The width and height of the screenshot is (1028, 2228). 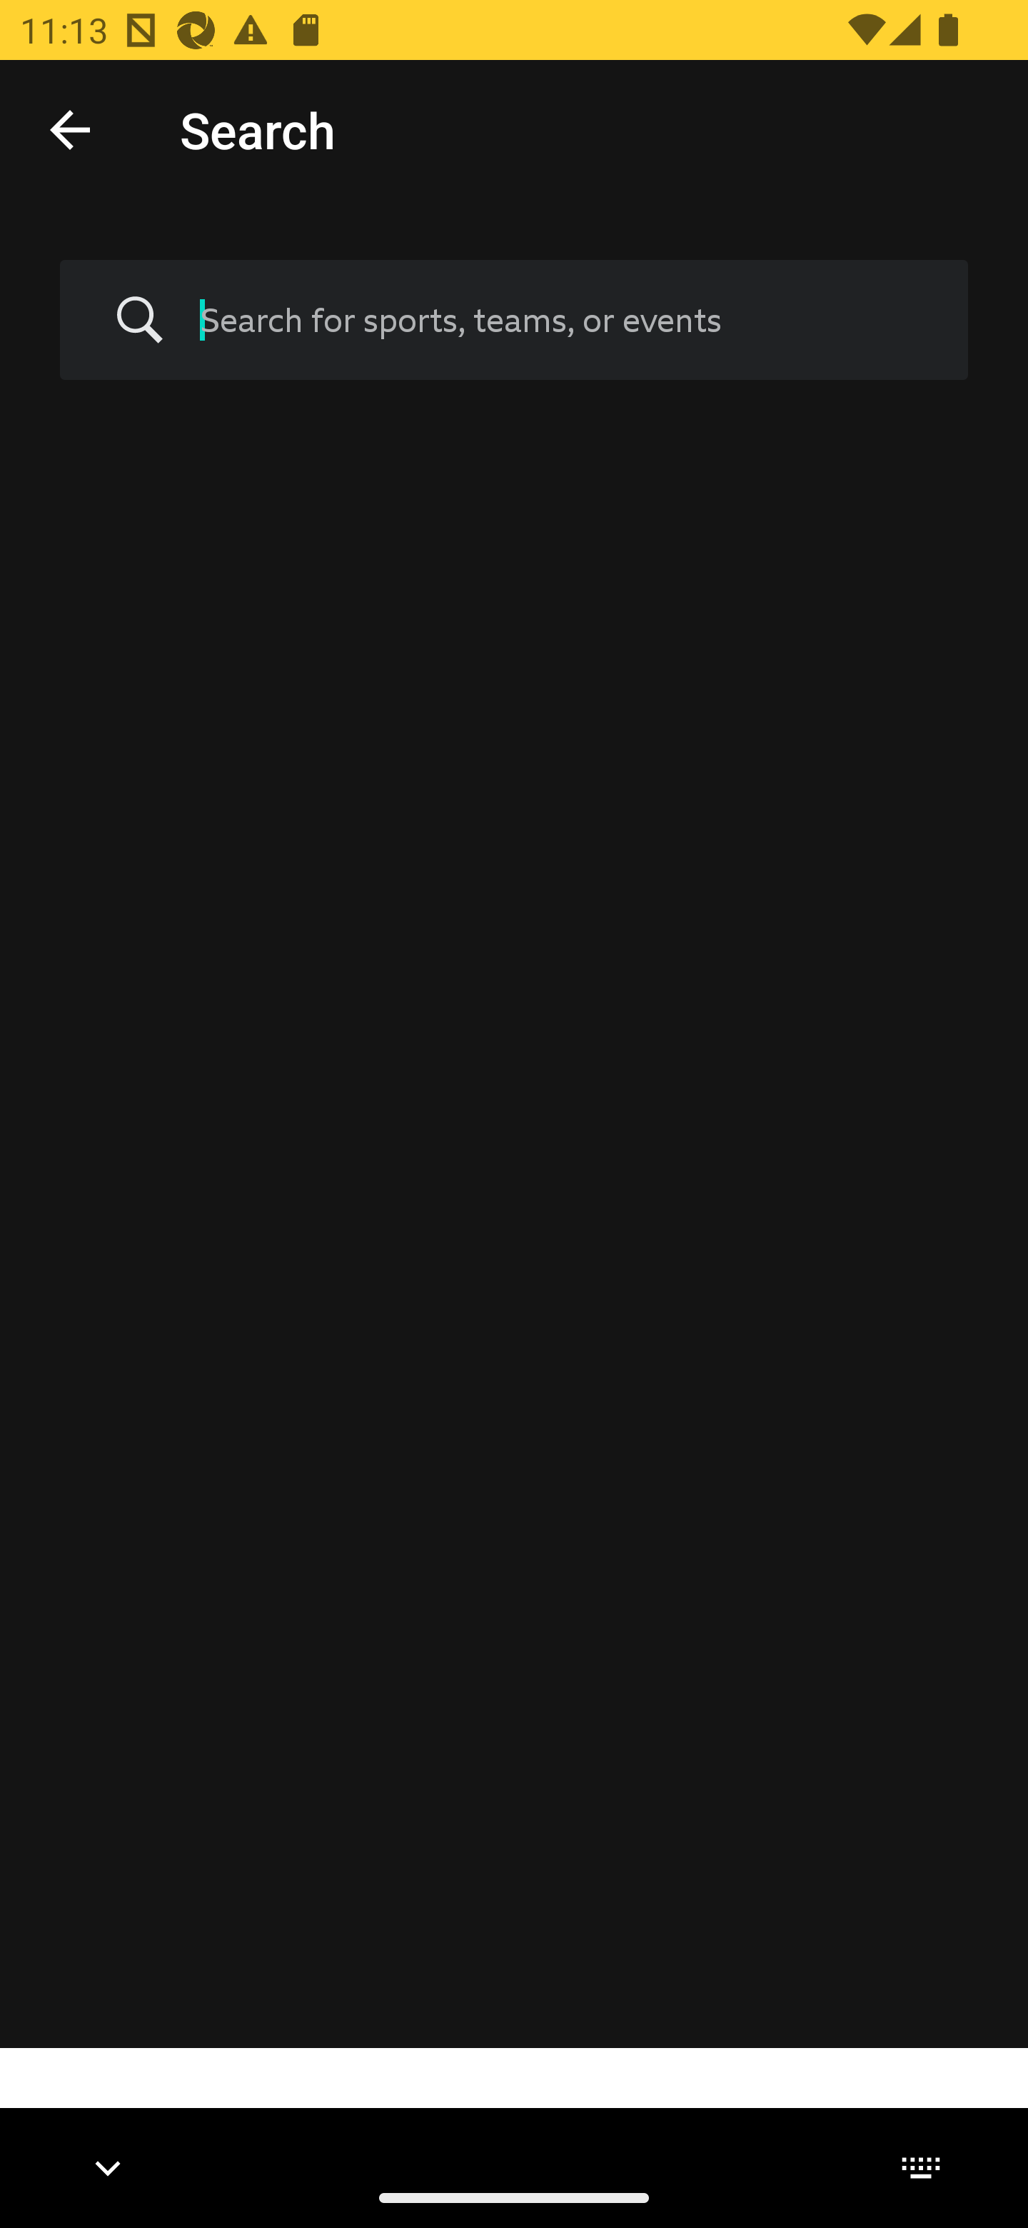 I want to click on Search for sports, teams, or events, so click(x=514, y=321).